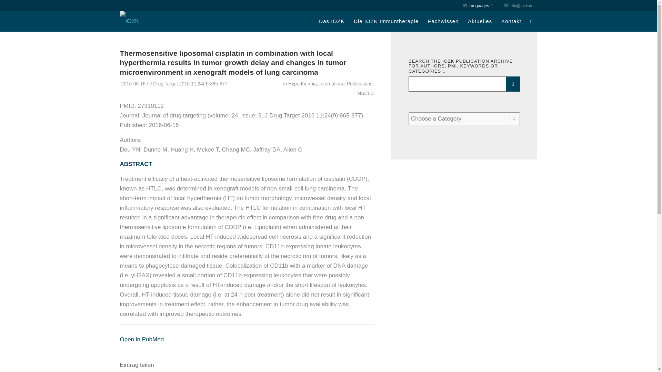 This screenshot has height=372, width=662. I want to click on International Publications, so click(345, 84).